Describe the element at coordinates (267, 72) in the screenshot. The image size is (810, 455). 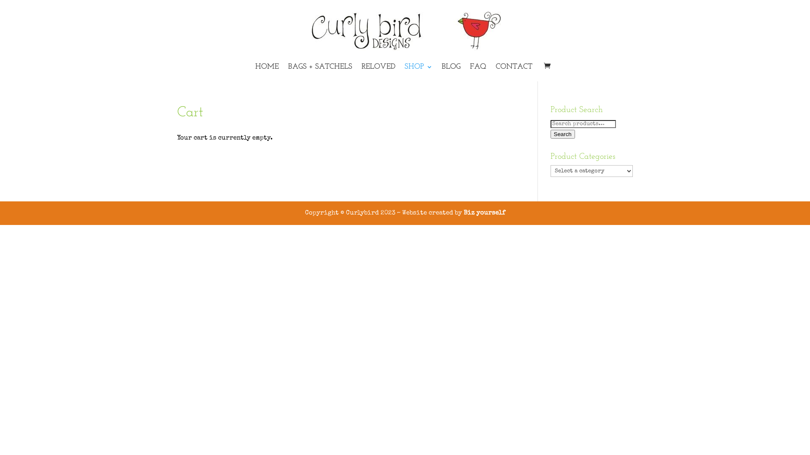
I see `HOME` at that location.